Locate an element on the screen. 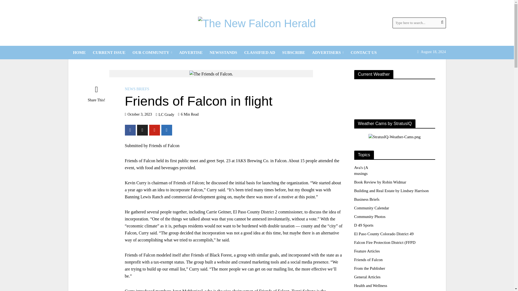 Image resolution: width=518 pixels, height=291 pixels. OUR COMMUNITY is located at coordinates (152, 52).